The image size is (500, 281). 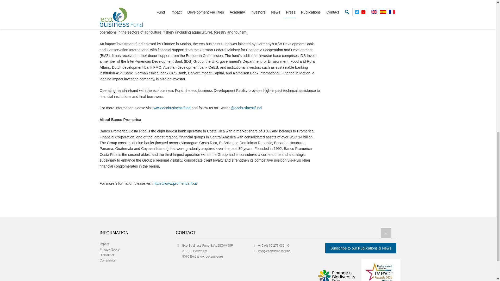 I want to click on Privacy Notice, so click(x=109, y=249).